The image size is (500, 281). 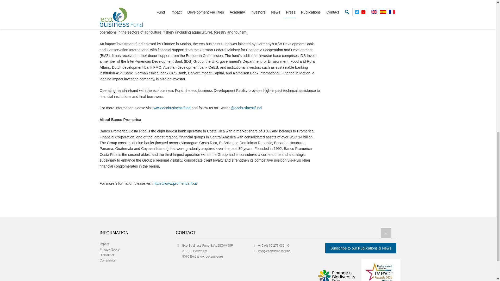 I want to click on Privacy Notice, so click(x=109, y=249).